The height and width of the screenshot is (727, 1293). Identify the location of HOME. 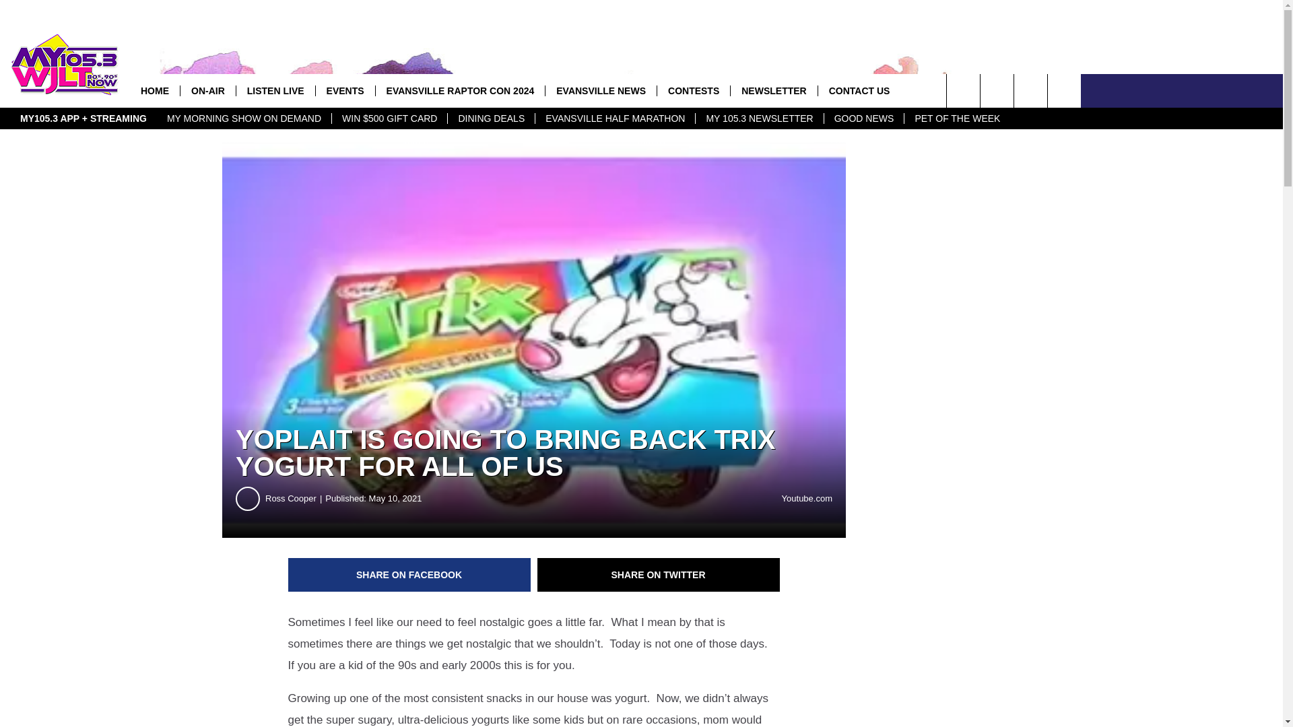
(155, 90).